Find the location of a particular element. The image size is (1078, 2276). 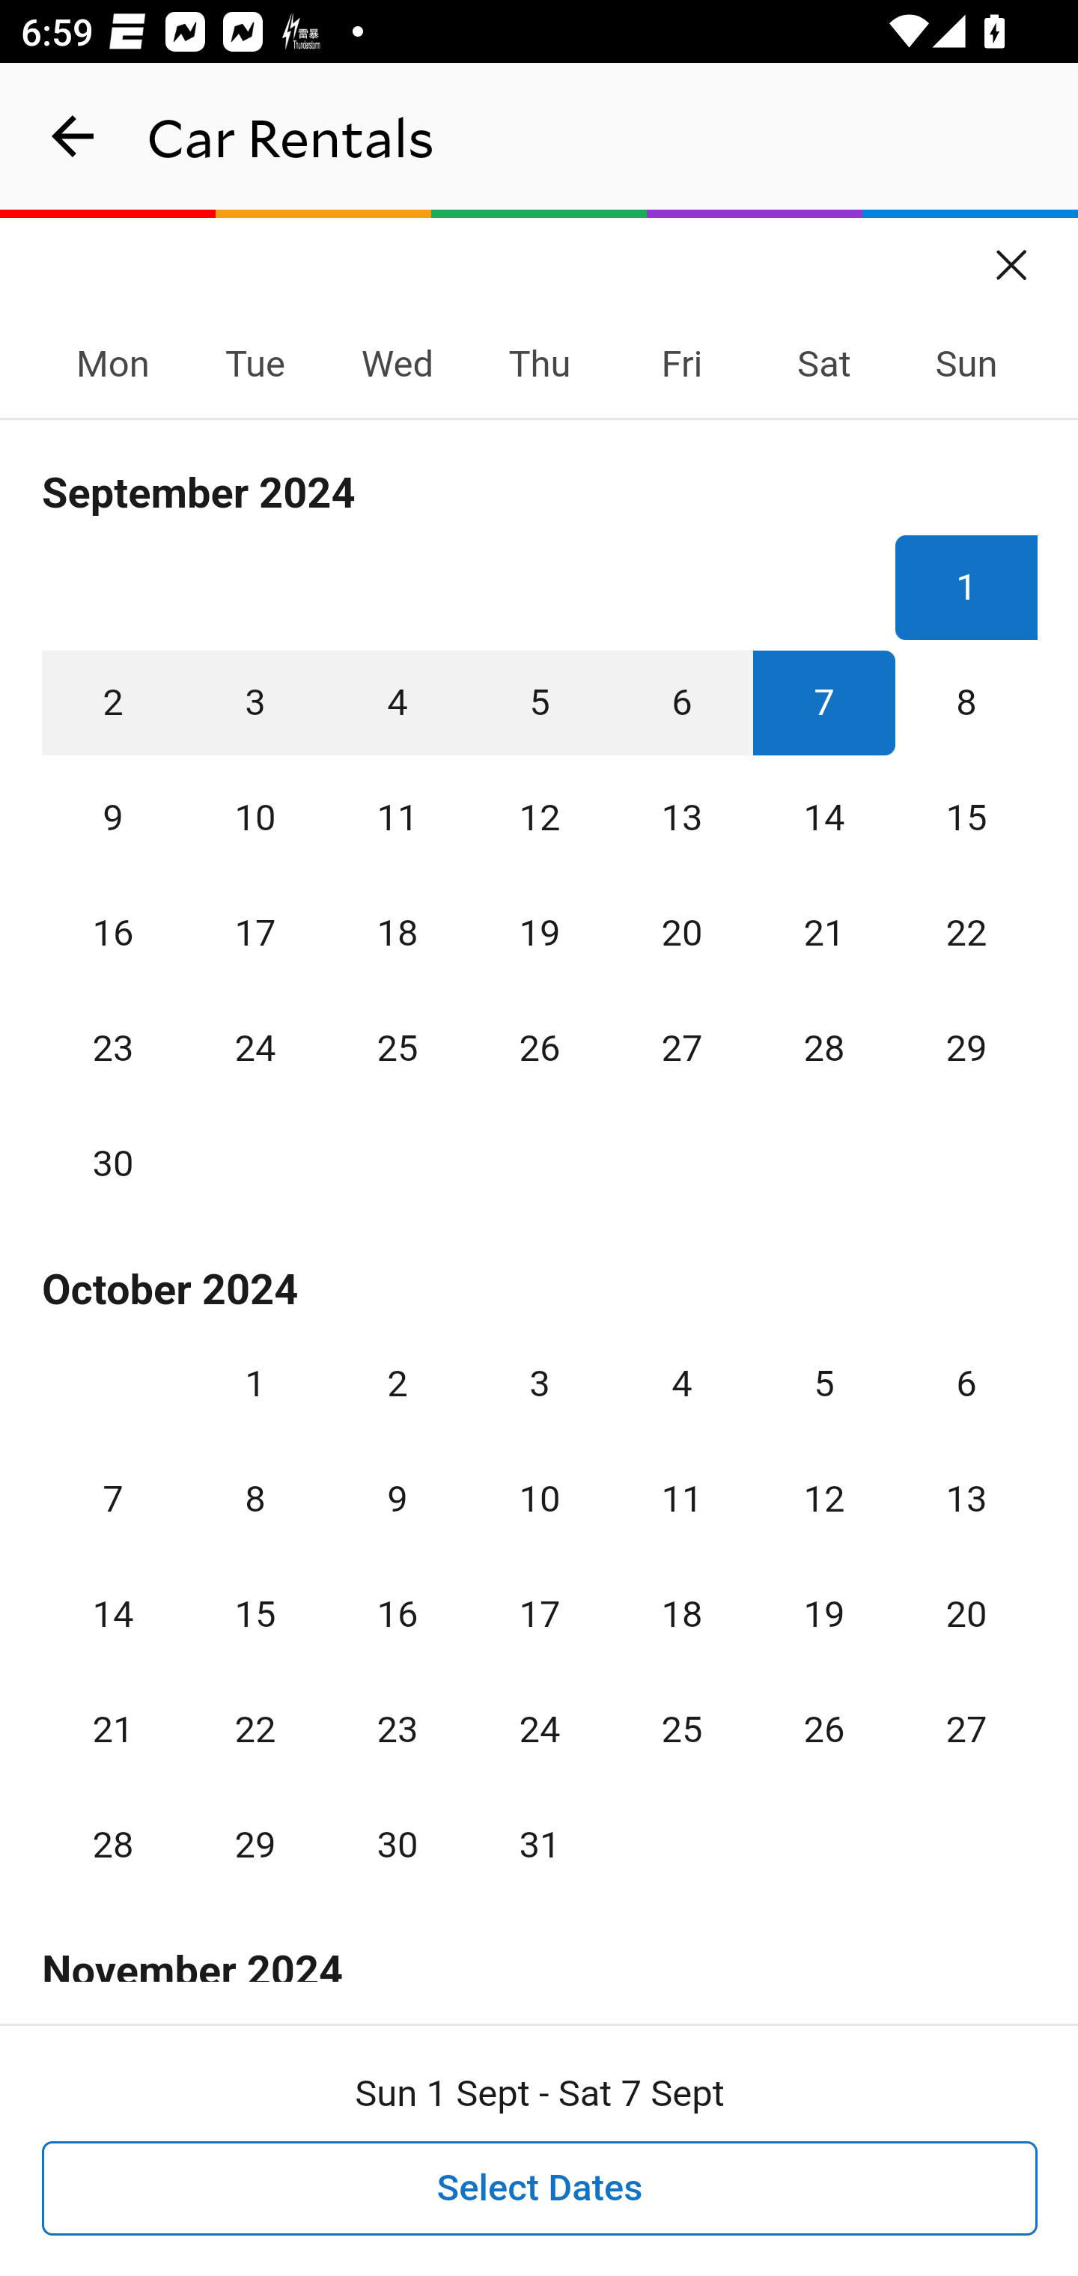

5 October 2024 is located at coordinates (823, 1384).